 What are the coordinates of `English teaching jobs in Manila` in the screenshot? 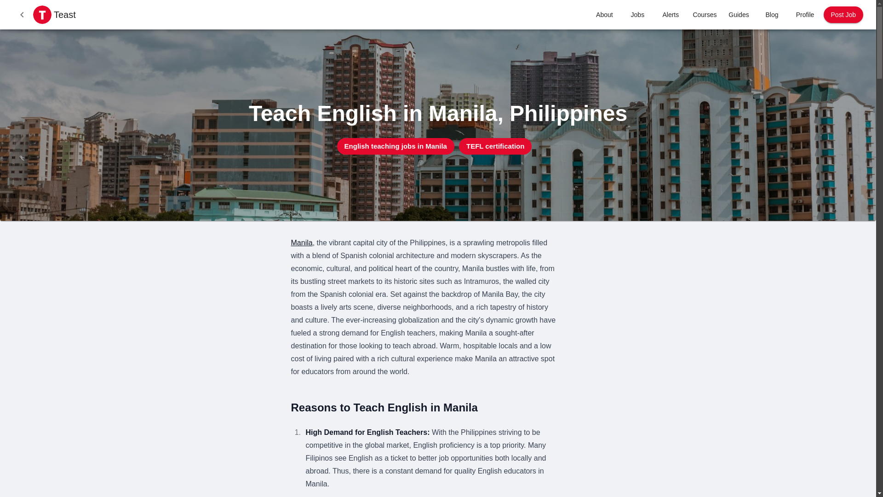 It's located at (396, 146).